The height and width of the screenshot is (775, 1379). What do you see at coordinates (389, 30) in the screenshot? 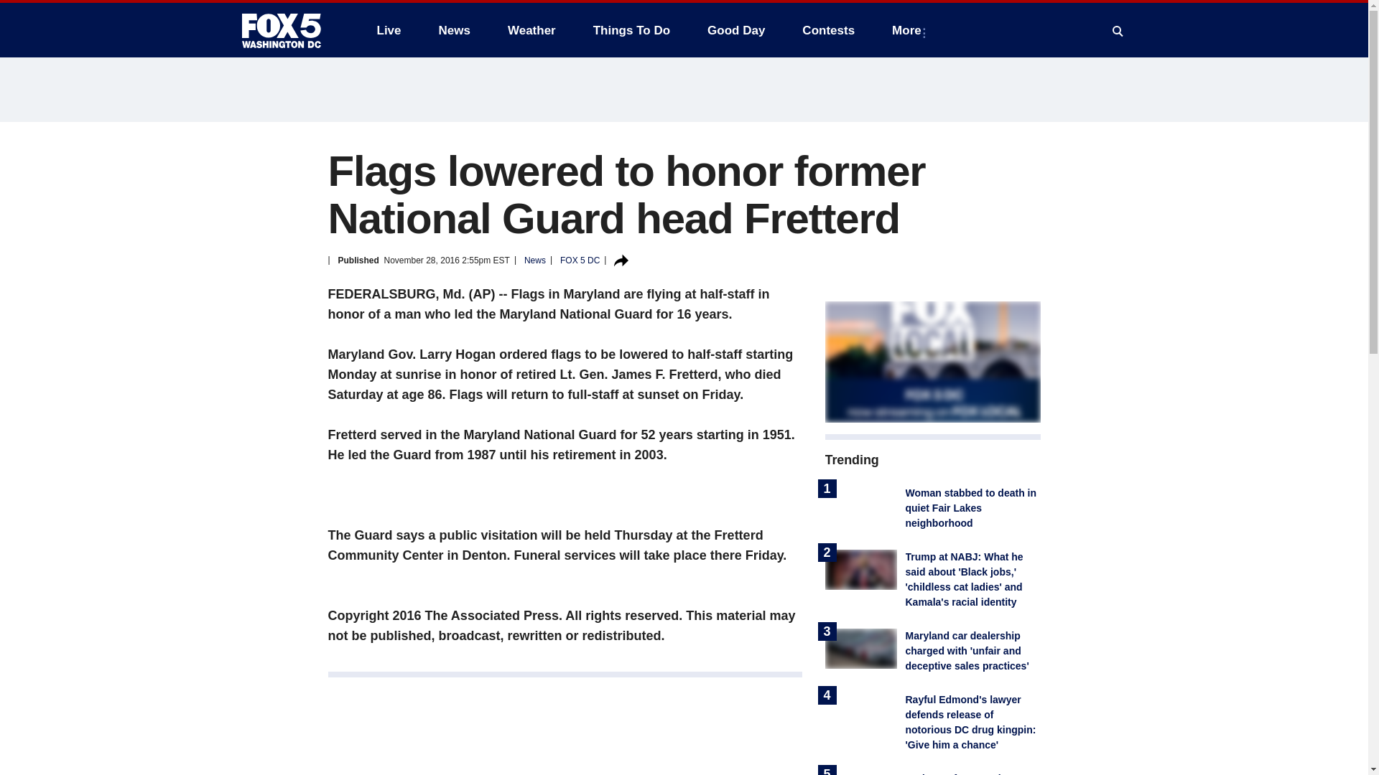
I see `Live` at bounding box center [389, 30].